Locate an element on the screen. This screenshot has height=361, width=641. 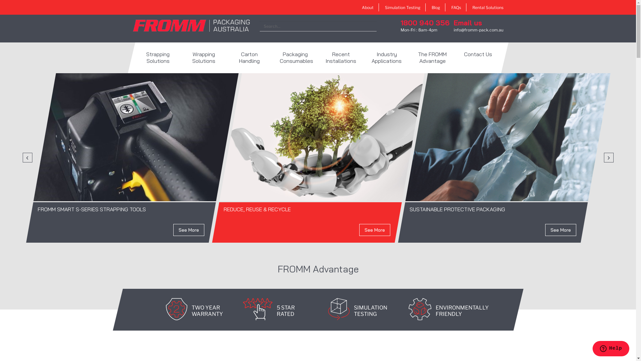
1800 940 356 is located at coordinates (425, 23).